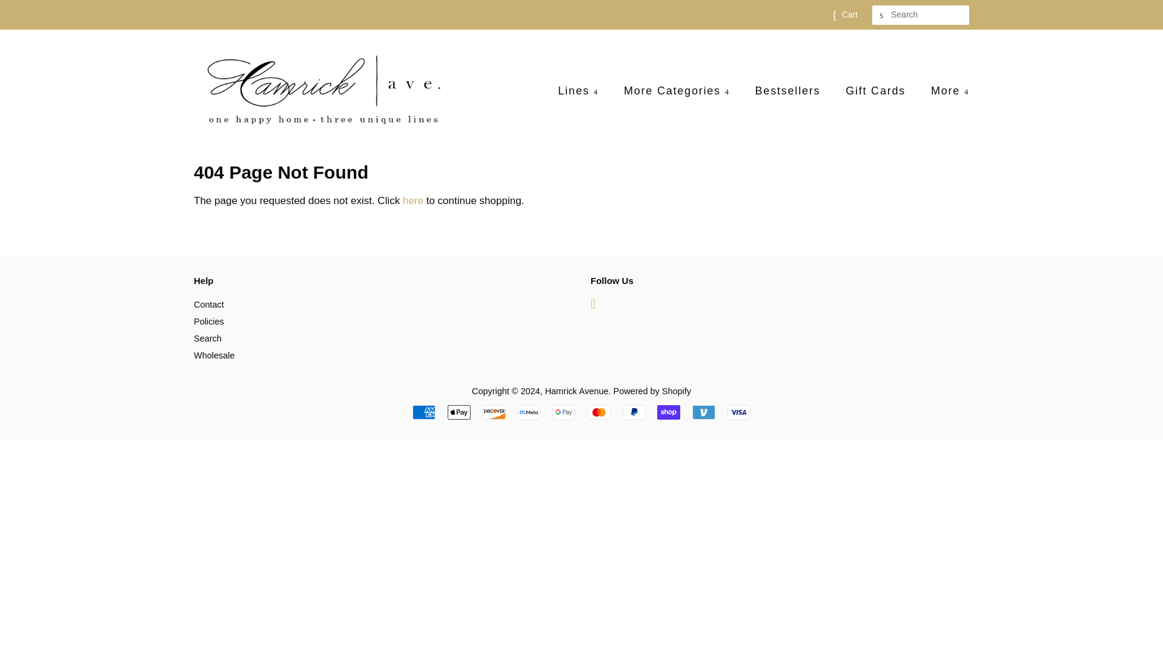 This screenshot has width=1163, height=654. Describe the element at coordinates (494, 412) in the screenshot. I see `Discover` at that location.